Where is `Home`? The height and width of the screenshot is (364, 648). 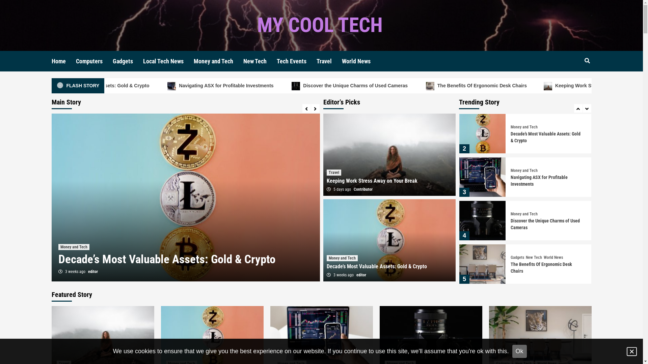 Home is located at coordinates (63, 61).